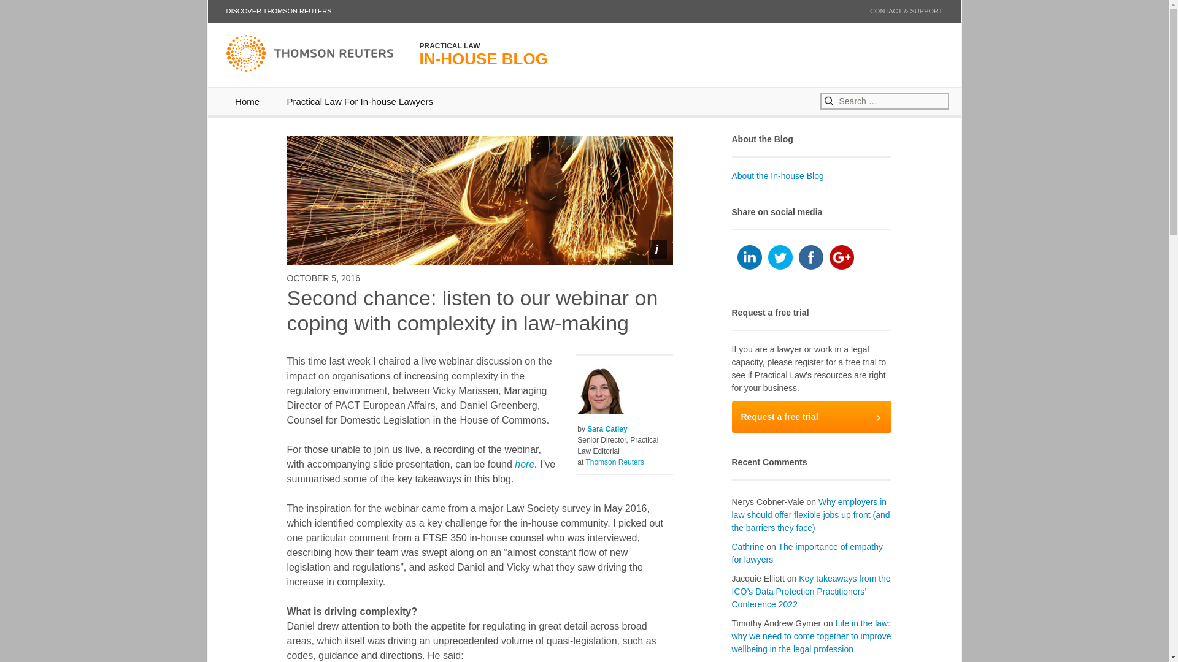  What do you see at coordinates (750, 257) in the screenshot?
I see `here.` at bounding box center [750, 257].